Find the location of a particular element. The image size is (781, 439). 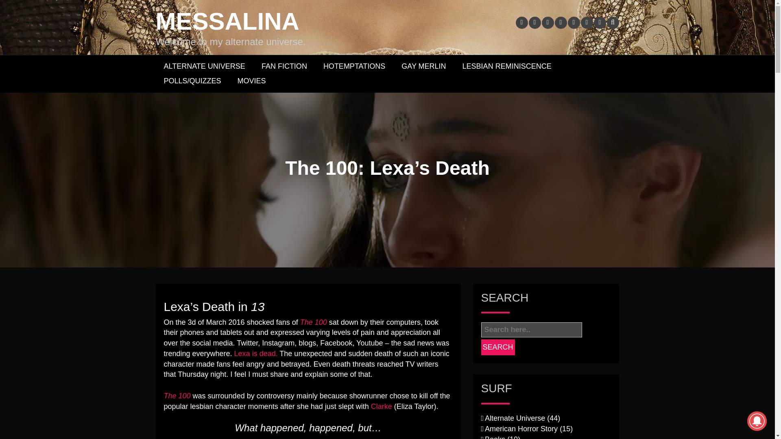

Clarke is located at coordinates (382, 406).